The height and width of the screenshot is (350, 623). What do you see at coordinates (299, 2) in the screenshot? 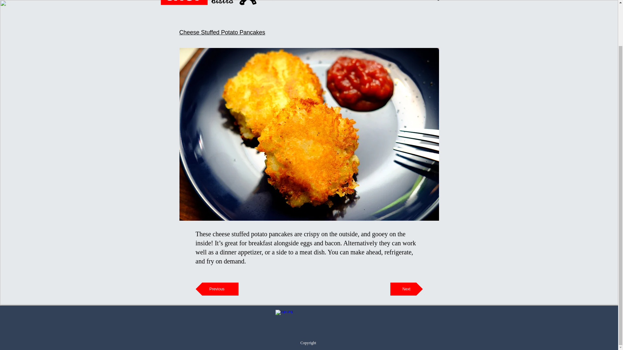
I see `Eat` at bounding box center [299, 2].